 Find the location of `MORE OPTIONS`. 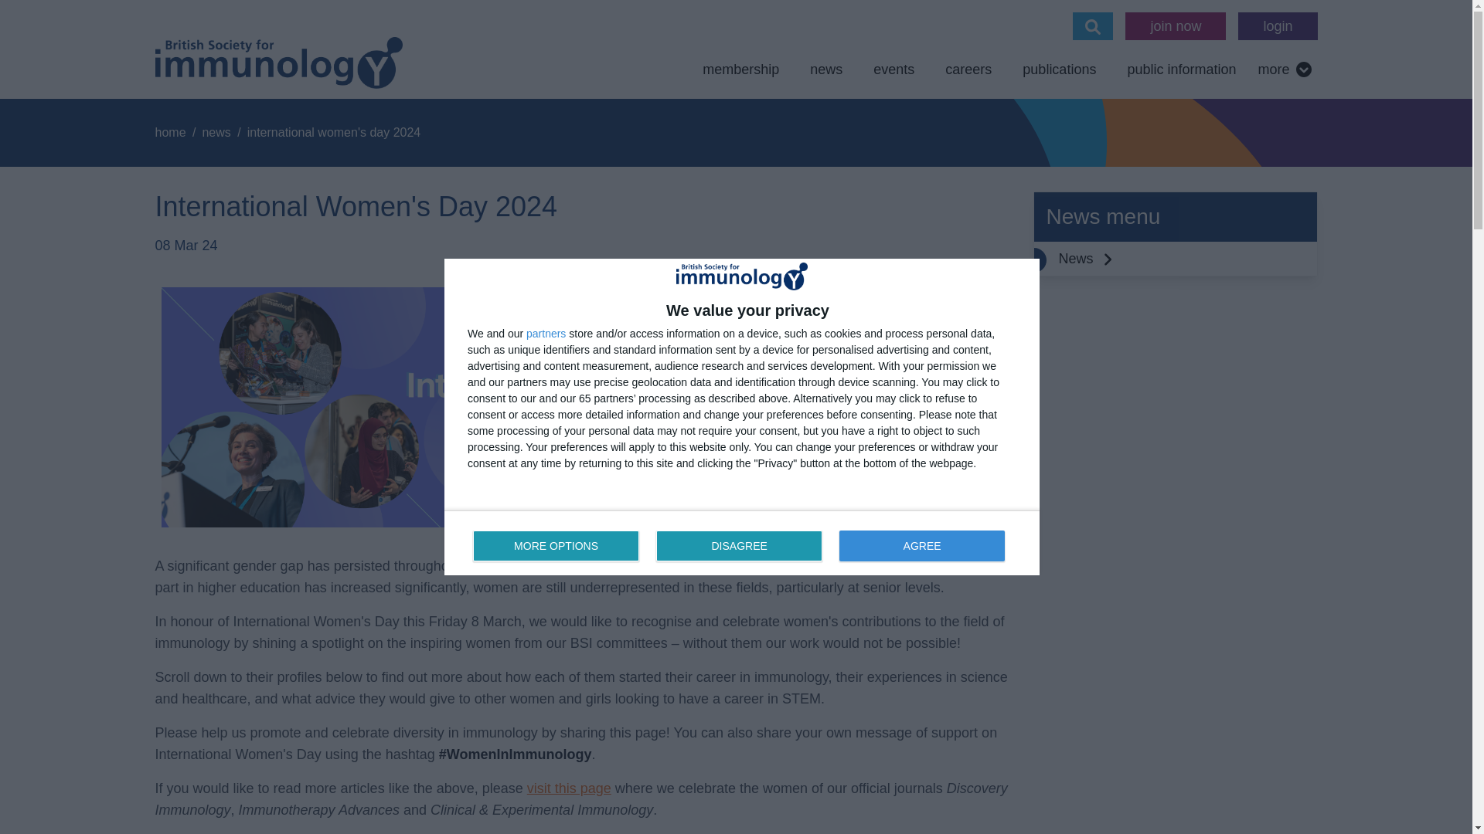

MORE OPTIONS is located at coordinates (742, 542).